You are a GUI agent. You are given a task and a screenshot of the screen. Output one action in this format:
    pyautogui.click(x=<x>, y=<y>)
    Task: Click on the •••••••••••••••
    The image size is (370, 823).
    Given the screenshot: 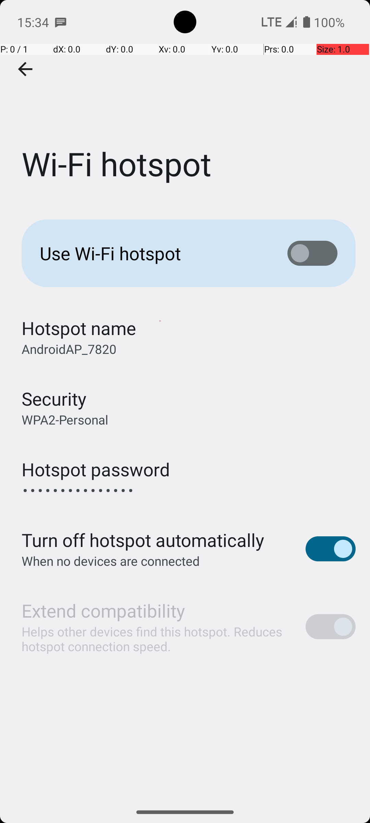 What is the action you would take?
    pyautogui.click(x=78, y=490)
    